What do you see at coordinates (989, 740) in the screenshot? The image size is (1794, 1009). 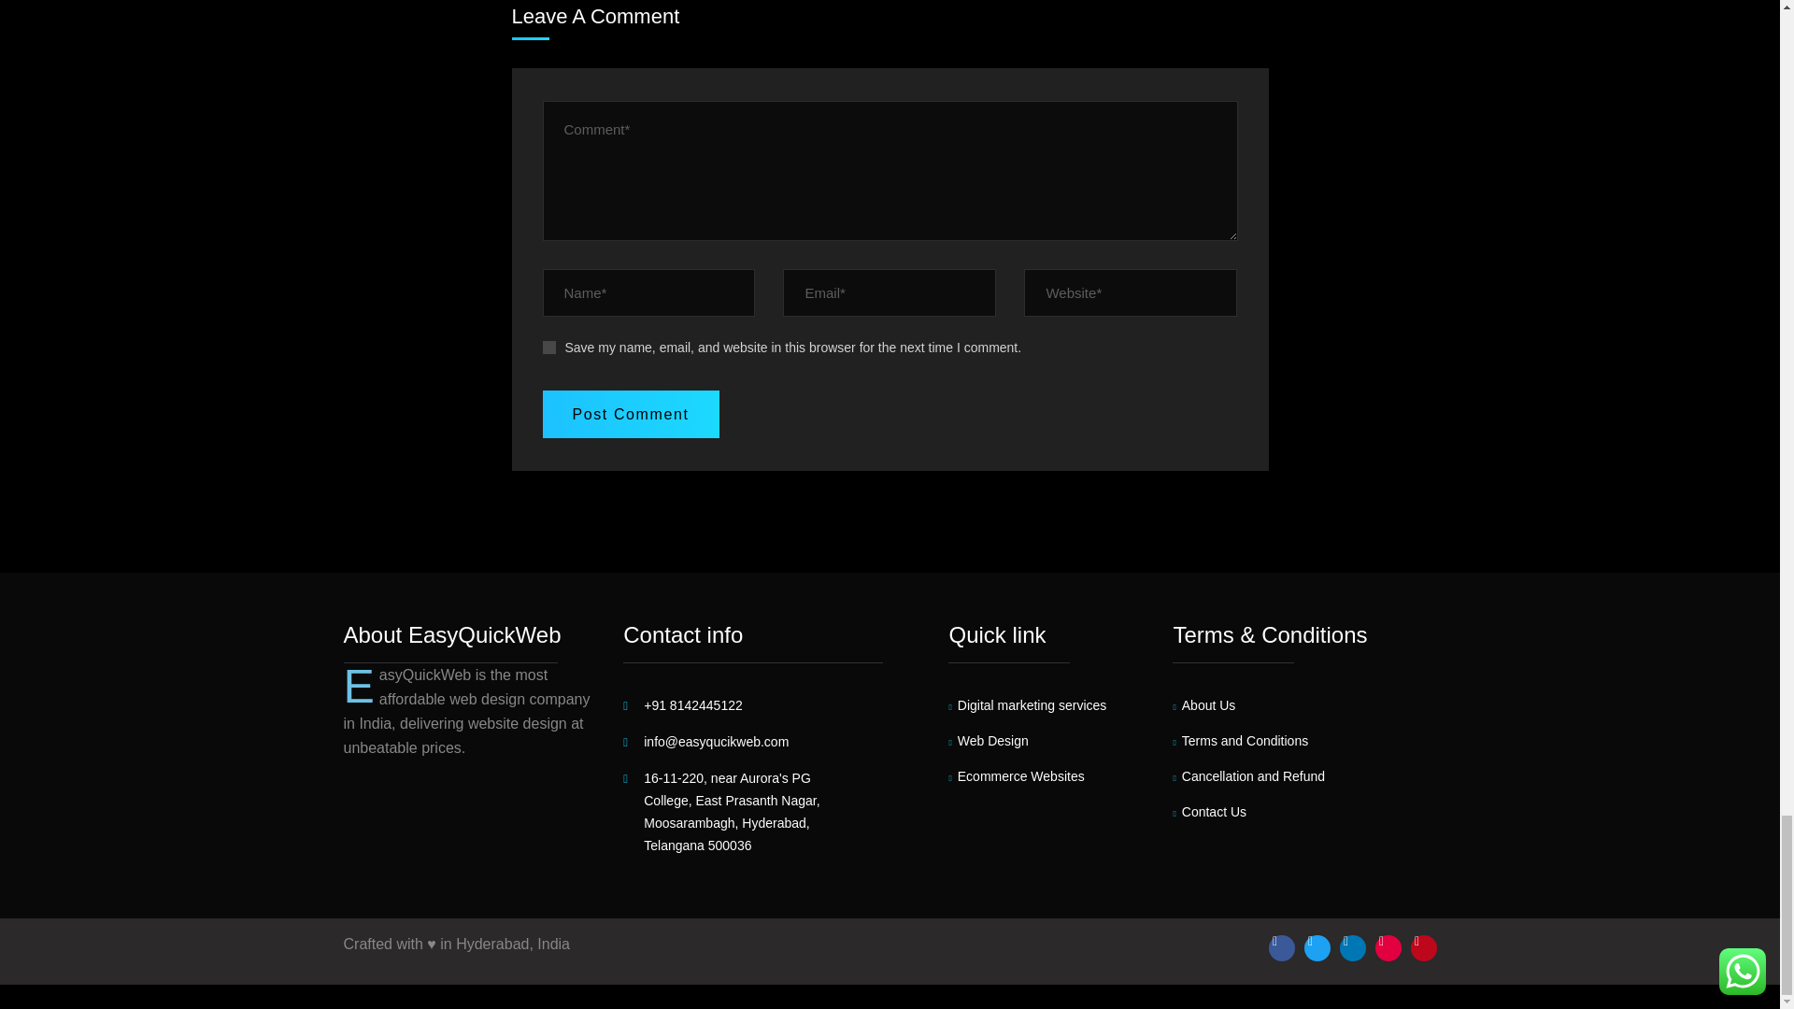 I see `Web Design` at bounding box center [989, 740].